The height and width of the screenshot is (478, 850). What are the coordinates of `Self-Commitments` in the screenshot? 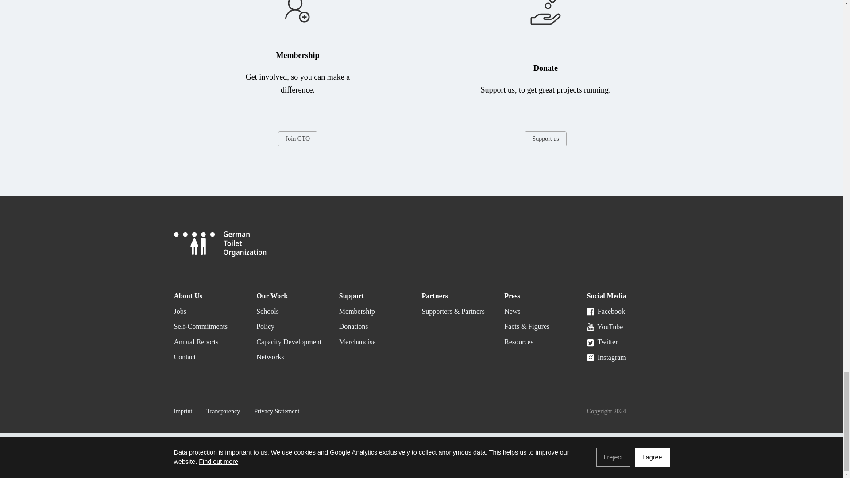 It's located at (200, 327).